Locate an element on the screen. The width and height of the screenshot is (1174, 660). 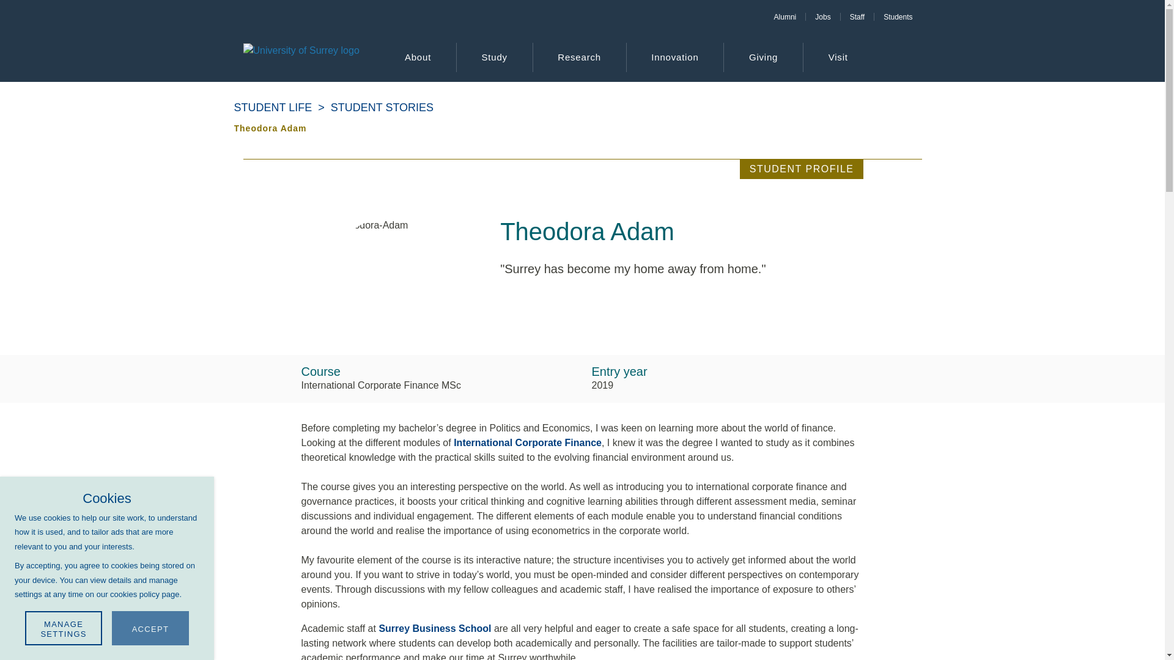
 Theodora Adam is located at coordinates (276, 128).